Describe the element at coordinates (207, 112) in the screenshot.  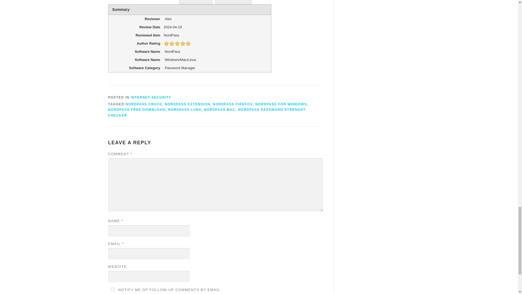
I see `NORDPASS PASSWORD STRENGHT CHECKER` at that location.